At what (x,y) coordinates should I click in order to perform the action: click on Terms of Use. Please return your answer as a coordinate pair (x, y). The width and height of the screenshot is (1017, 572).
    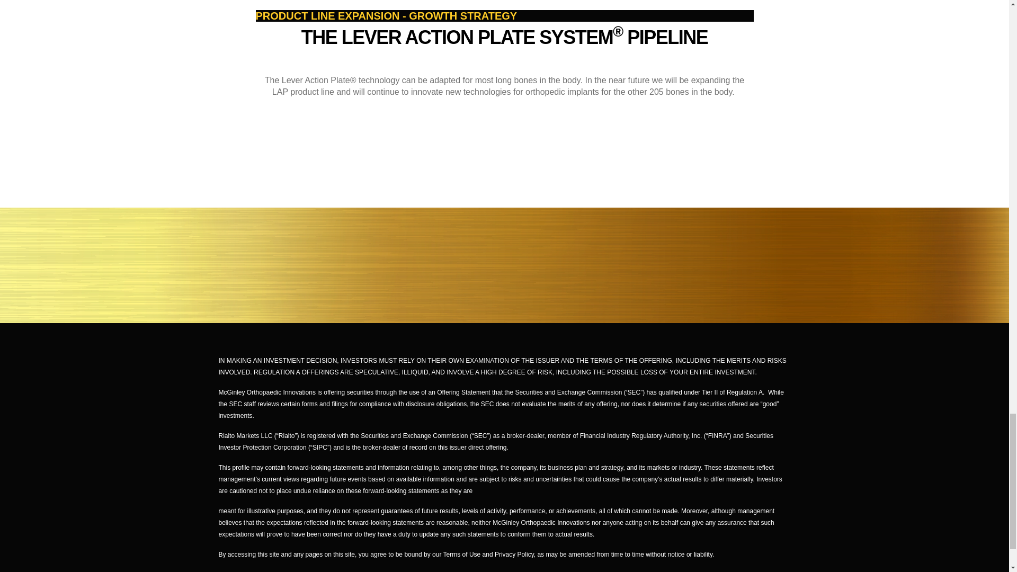
    Looking at the image, I should click on (461, 555).